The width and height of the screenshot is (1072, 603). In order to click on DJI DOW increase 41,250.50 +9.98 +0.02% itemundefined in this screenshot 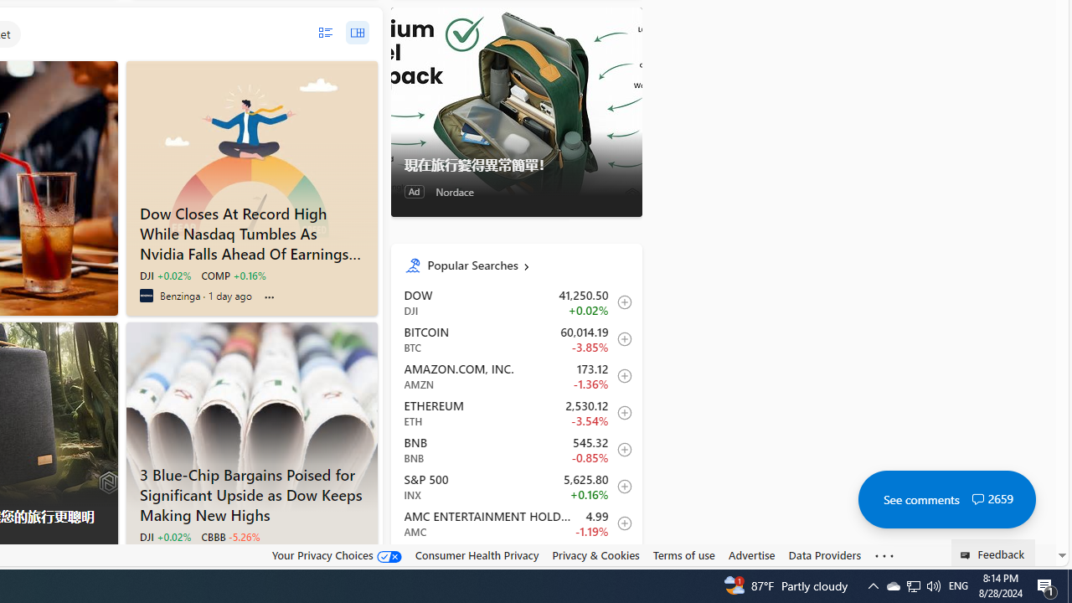, I will do `click(516, 302)`.